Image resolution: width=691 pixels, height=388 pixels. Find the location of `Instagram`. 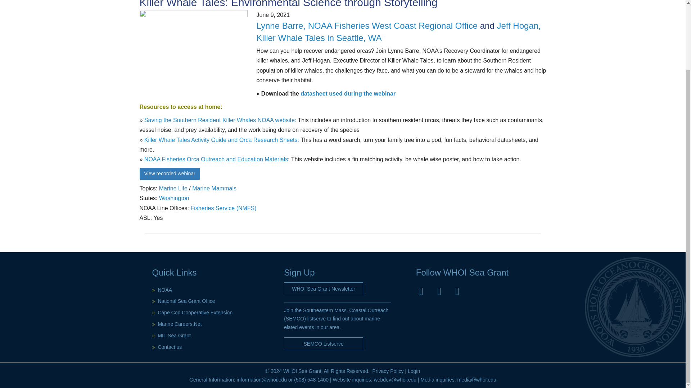

Instagram is located at coordinates (457, 291).